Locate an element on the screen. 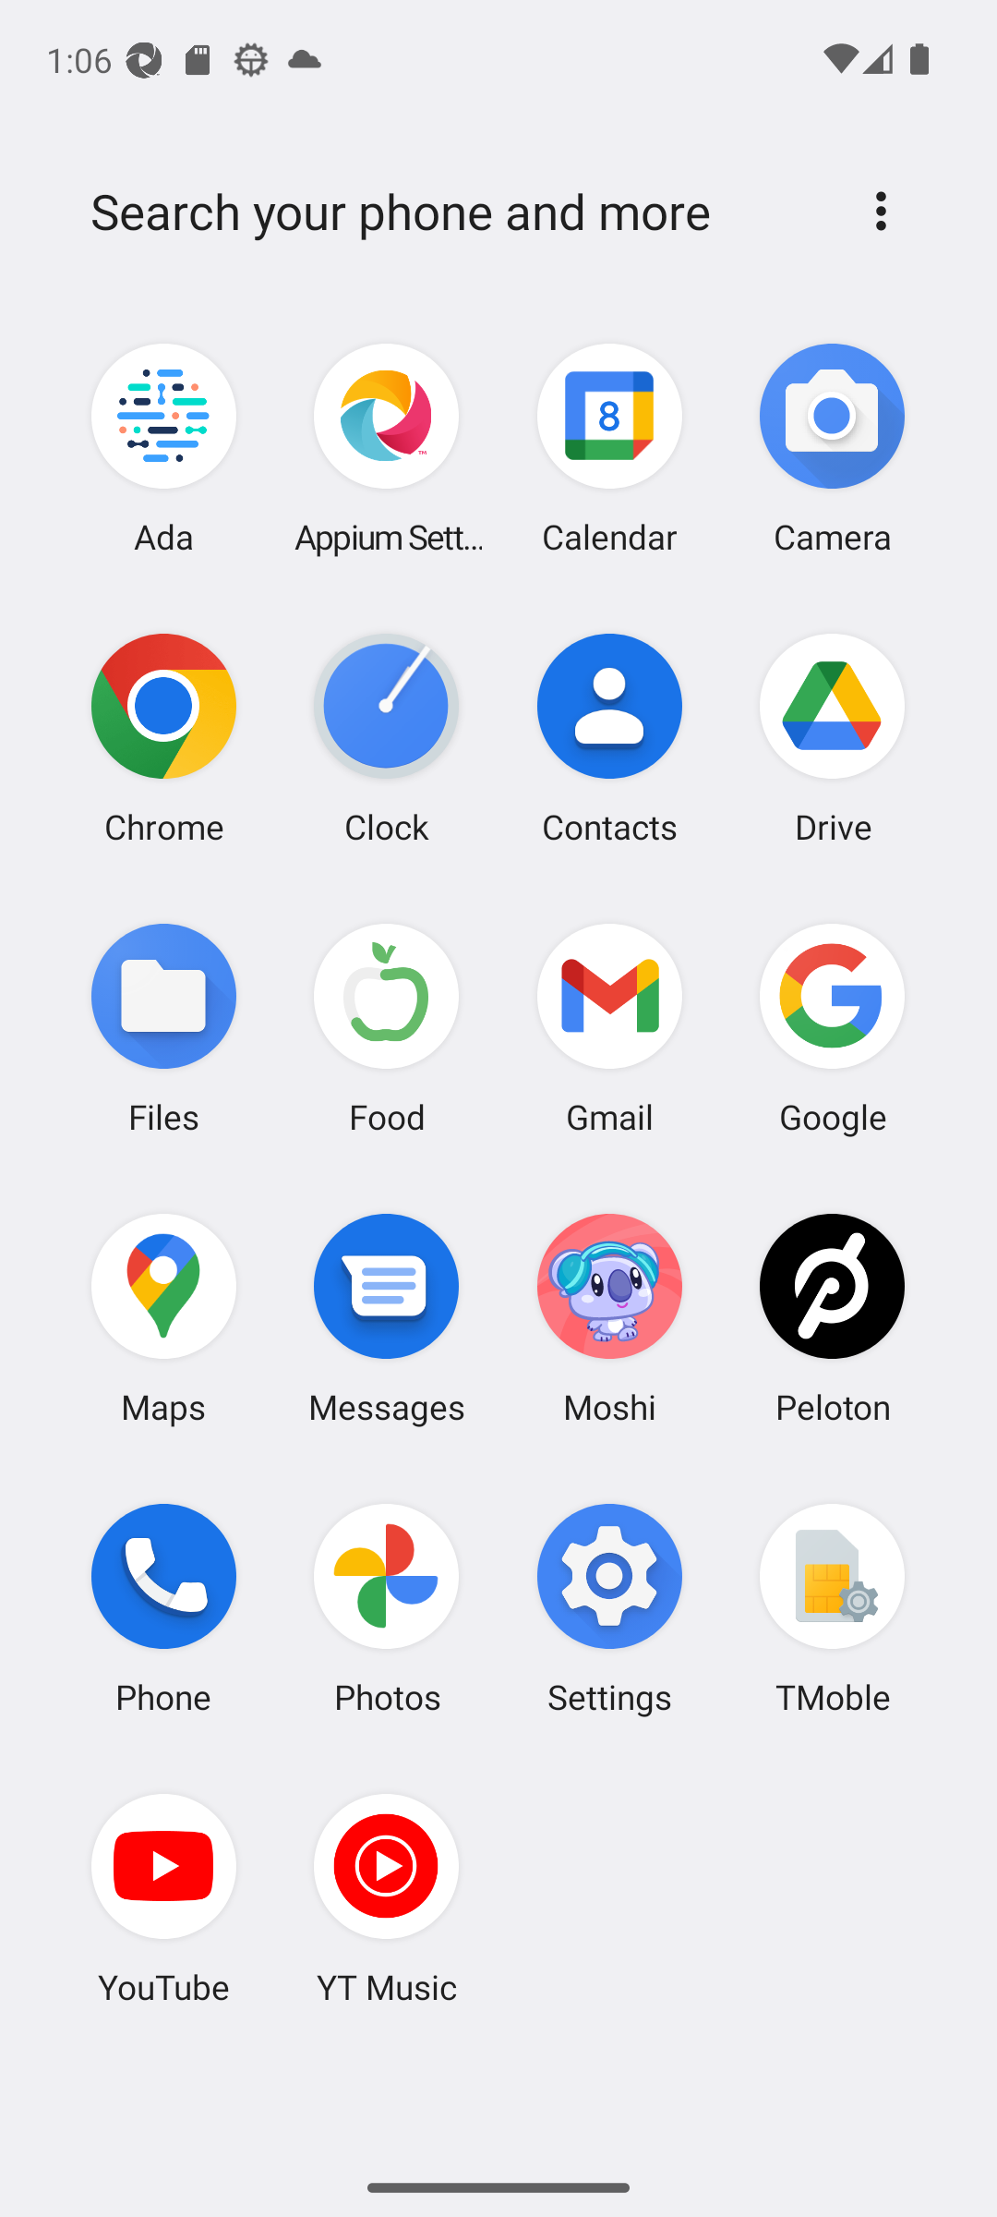 The height and width of the screenshot is (2217, 997). Search your phone and more is located at coordinates (454, 212).